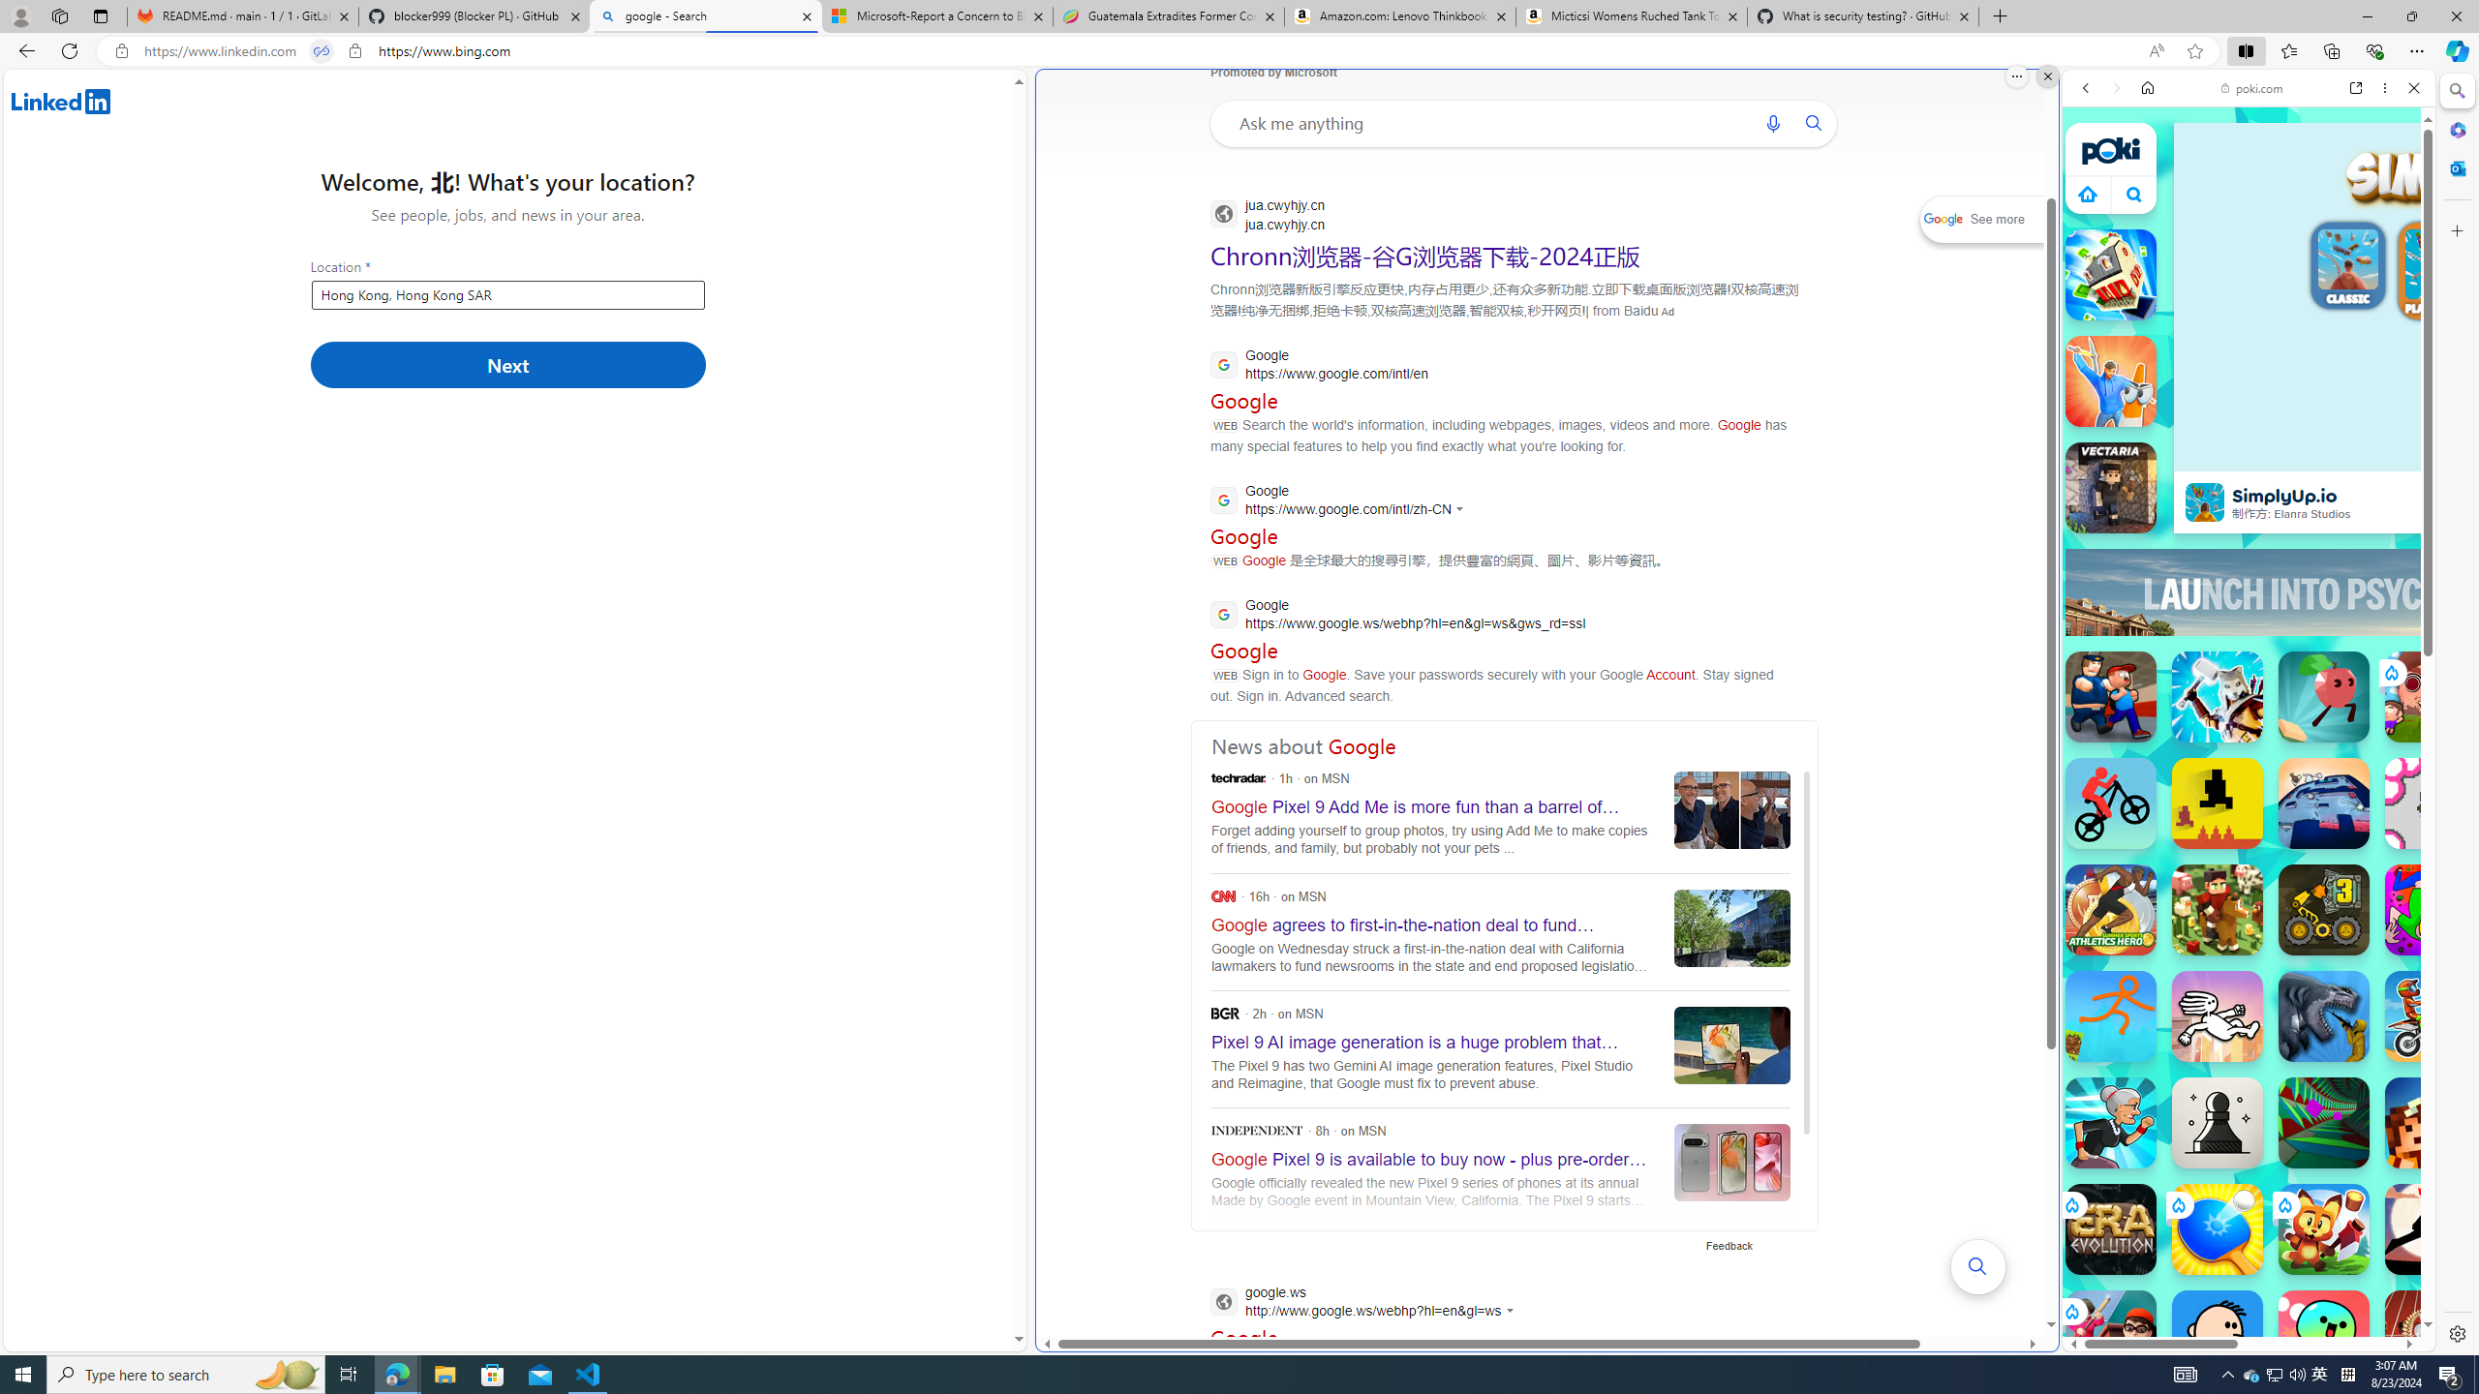  What do you see at coordinates (2431, 1229) in the screenshot?
I see `The Speed Ninja The Speed Ninja` at bounding box center [2431, 1229].